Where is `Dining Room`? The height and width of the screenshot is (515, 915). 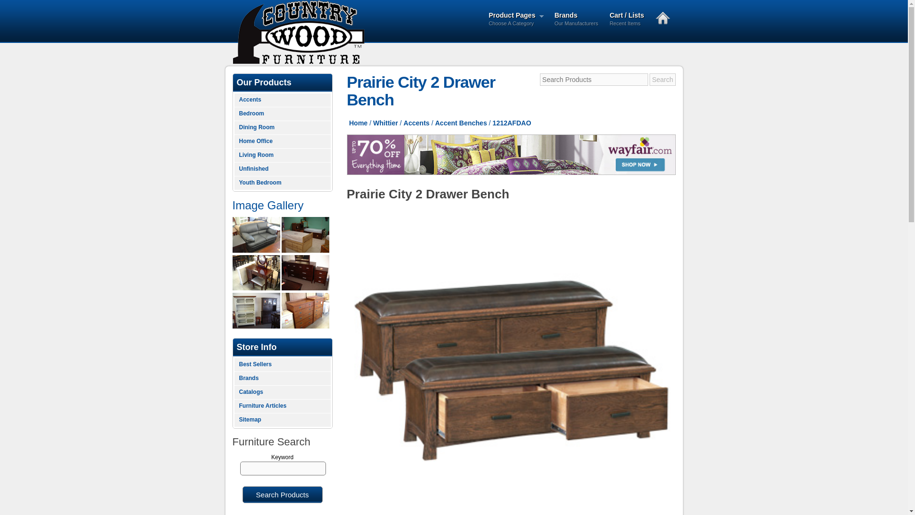 Dining Room is located at coordinates (256, 273).